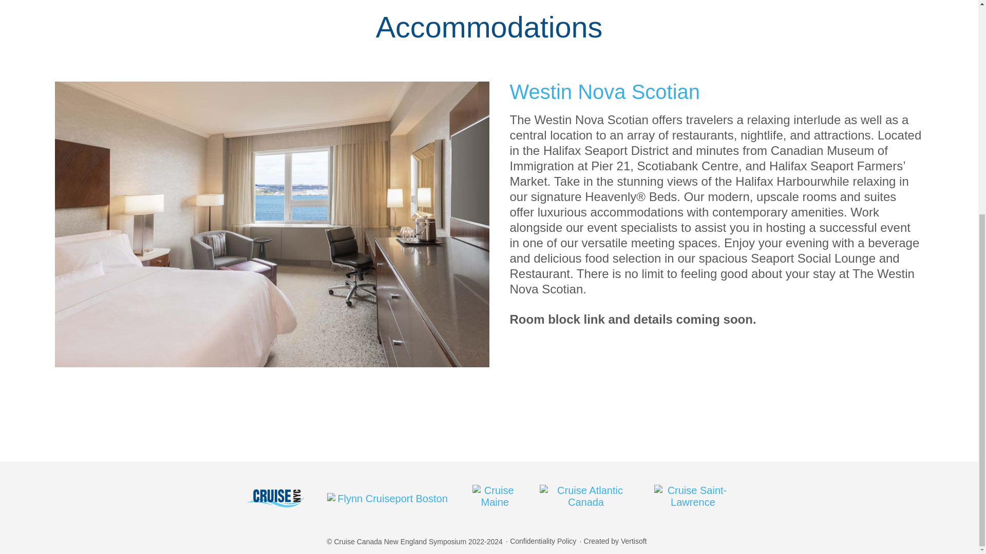 The height and width of the screenshot is (554, 986). Describe the element at coordinates (615, 541) in the screenshot. I see `Created by Vertisoft` at that location.